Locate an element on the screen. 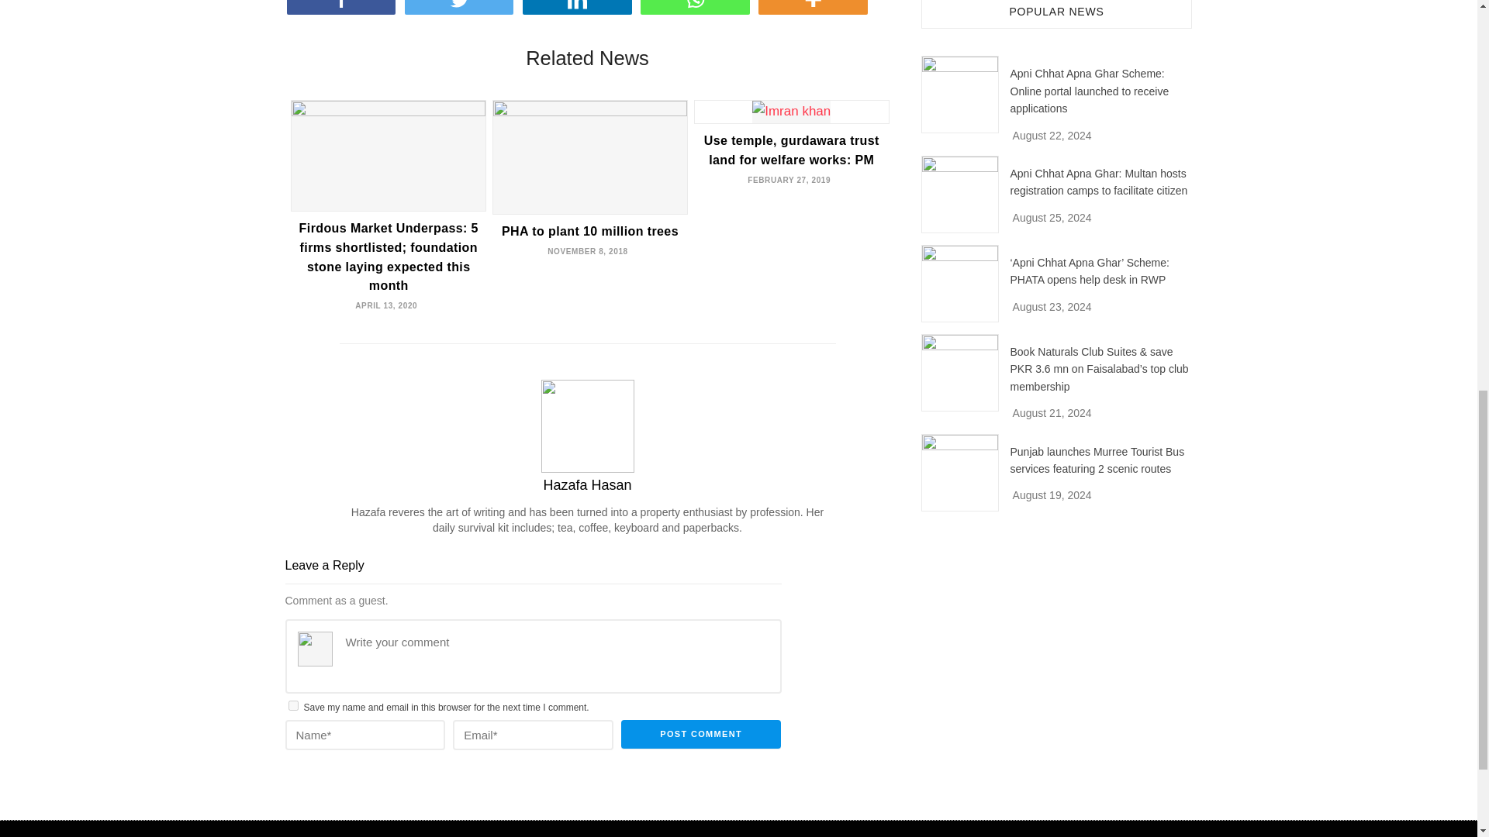  More is located at coordinates (815, 7).